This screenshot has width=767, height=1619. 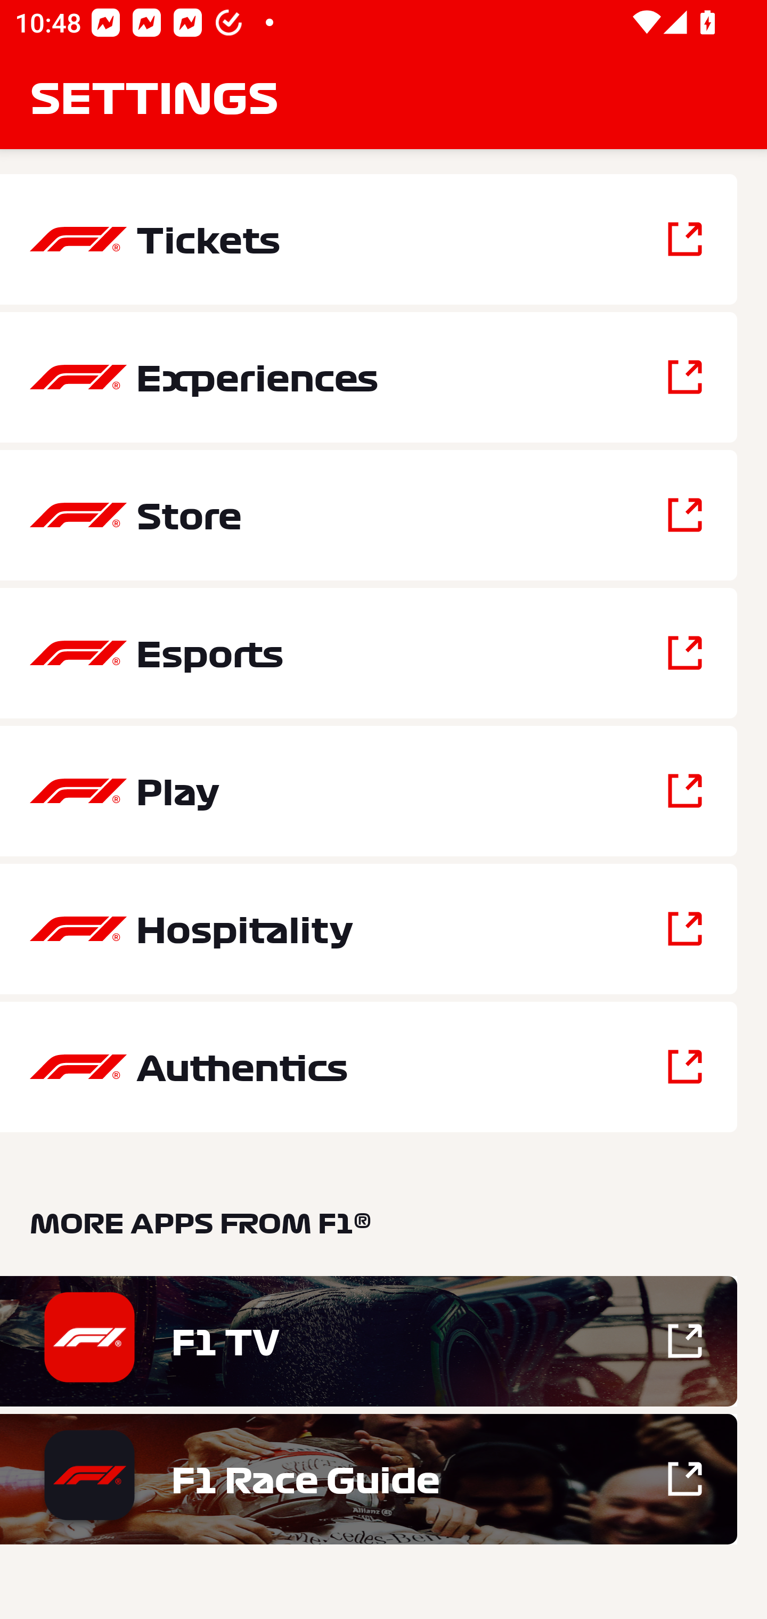 What do you see at coordinates (369, 1341) in the screenshot?
I see `F1 TV` at bounding box center [369, 1341].